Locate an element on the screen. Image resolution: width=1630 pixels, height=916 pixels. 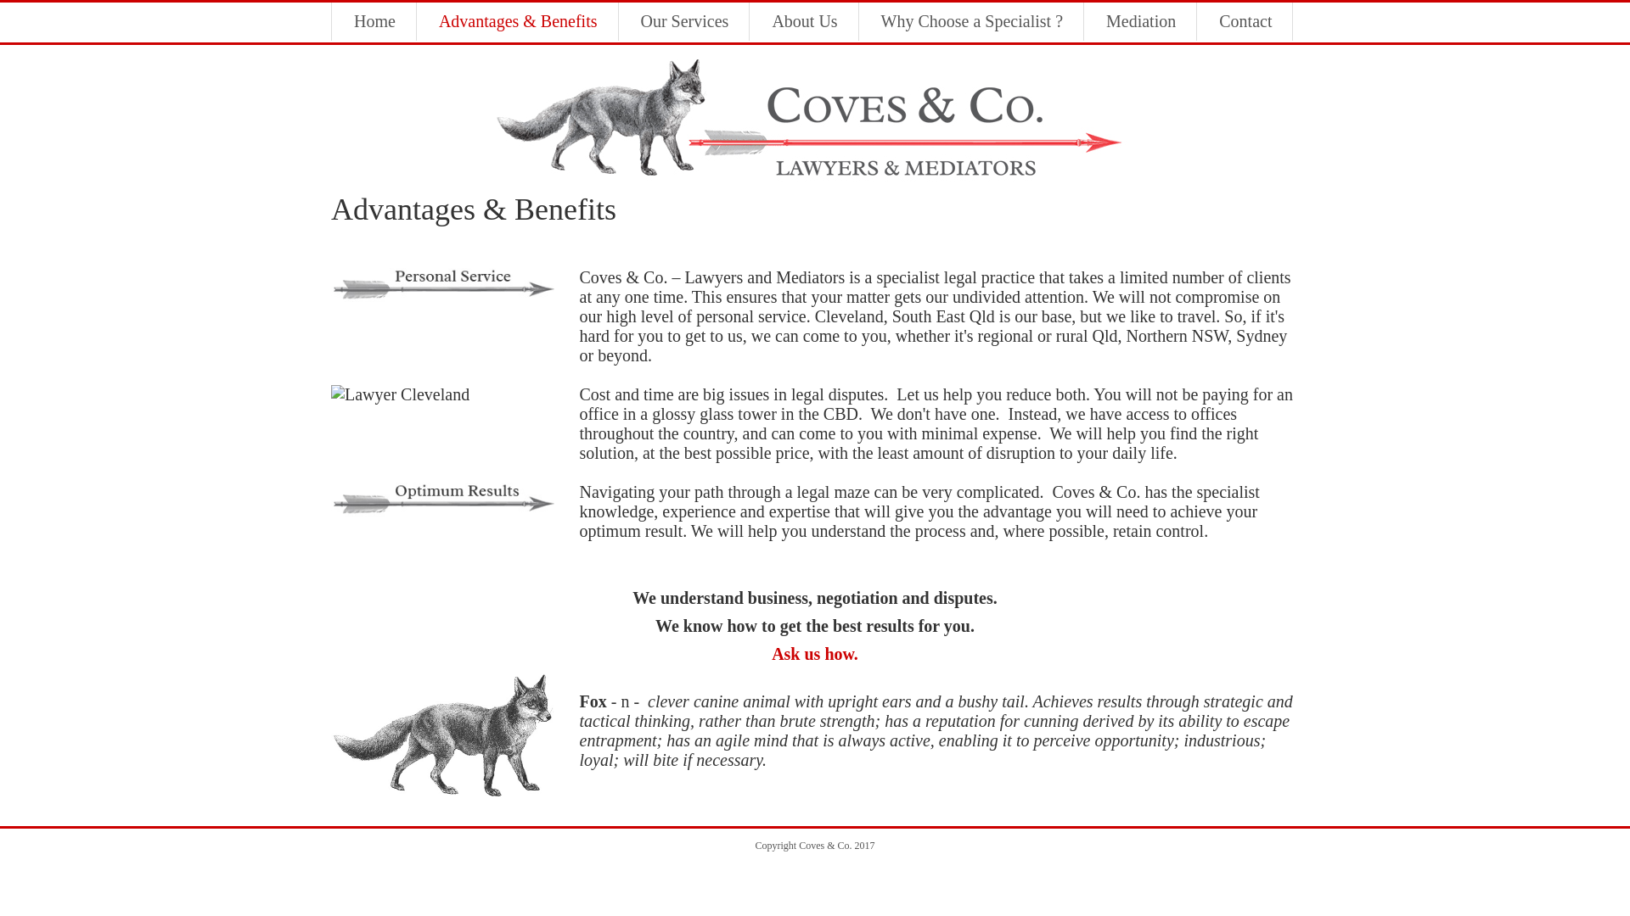
About Us is located at coordinates (805, 22).